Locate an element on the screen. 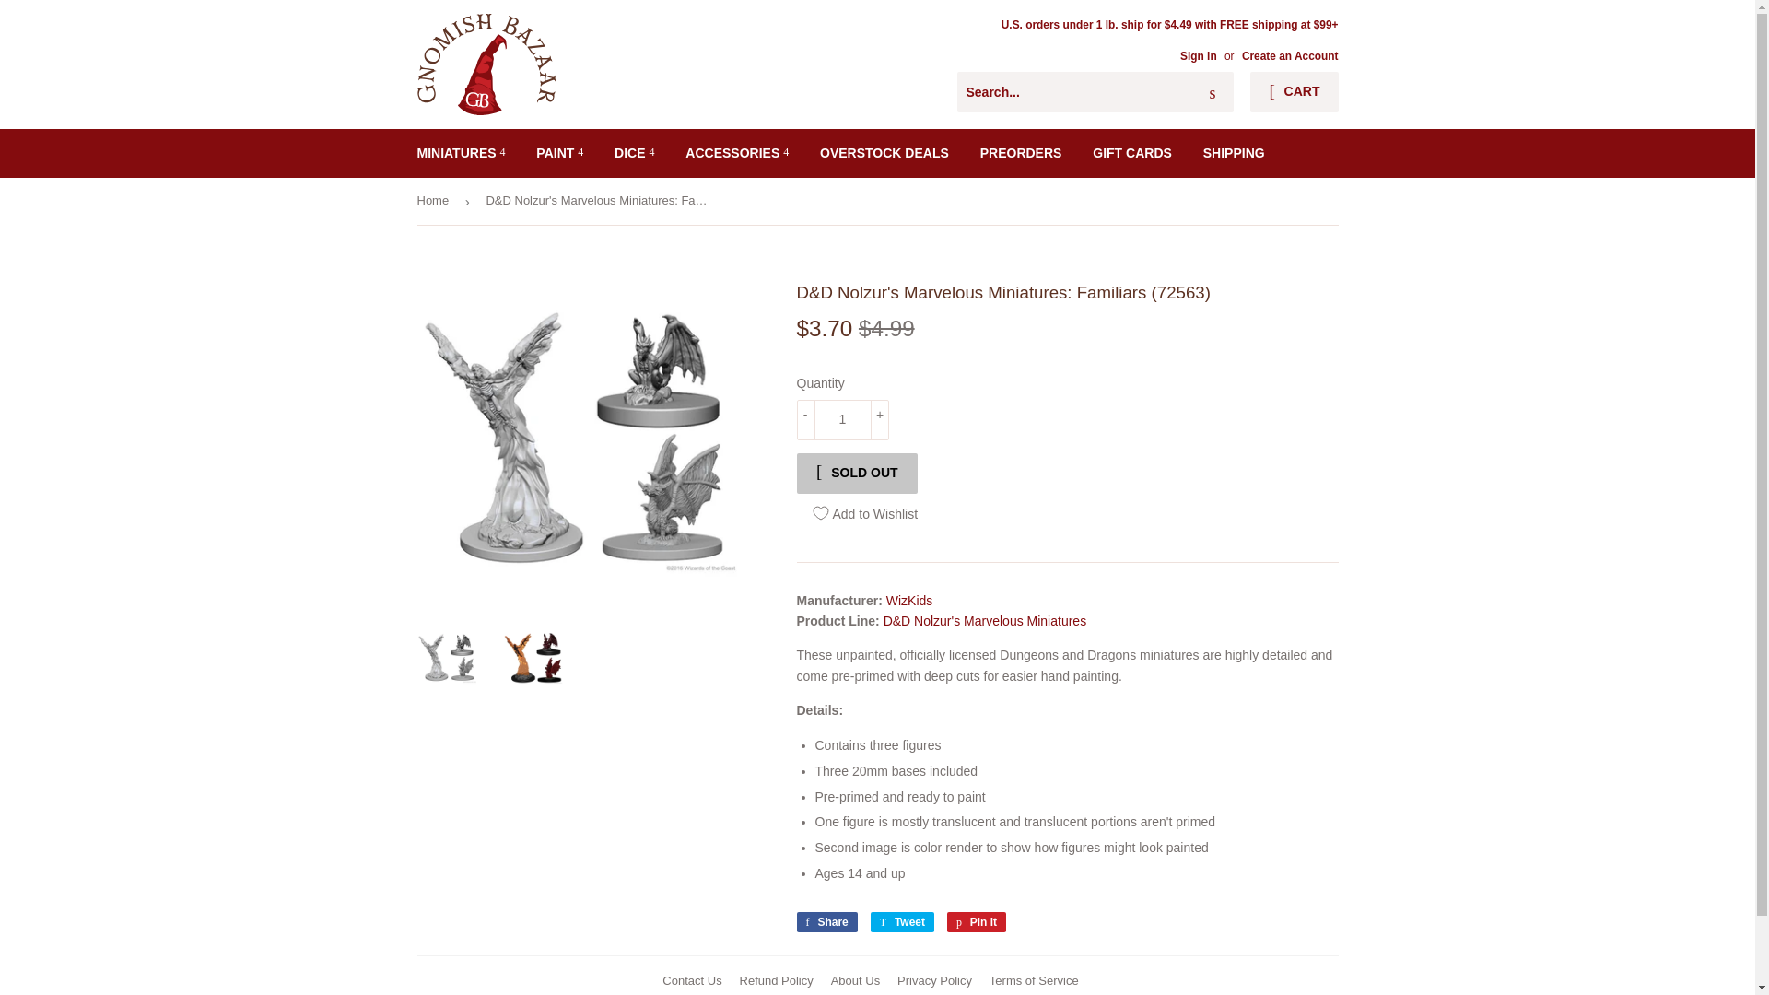 This screenshot has width=1769, height=995. Pin on Pinterest is located at coordinates (977, 921).